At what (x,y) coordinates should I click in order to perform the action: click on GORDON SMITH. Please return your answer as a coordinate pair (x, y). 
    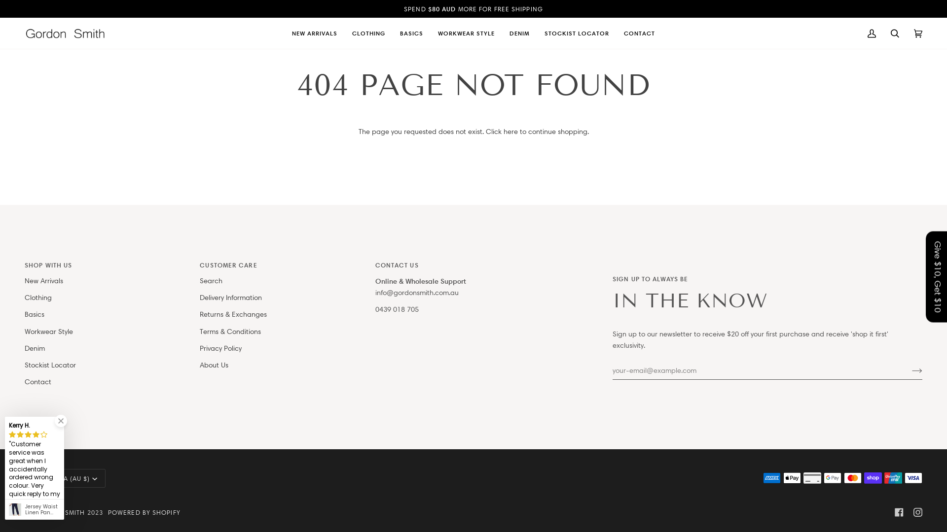
    Looking at the image, I should click on (59, 512).